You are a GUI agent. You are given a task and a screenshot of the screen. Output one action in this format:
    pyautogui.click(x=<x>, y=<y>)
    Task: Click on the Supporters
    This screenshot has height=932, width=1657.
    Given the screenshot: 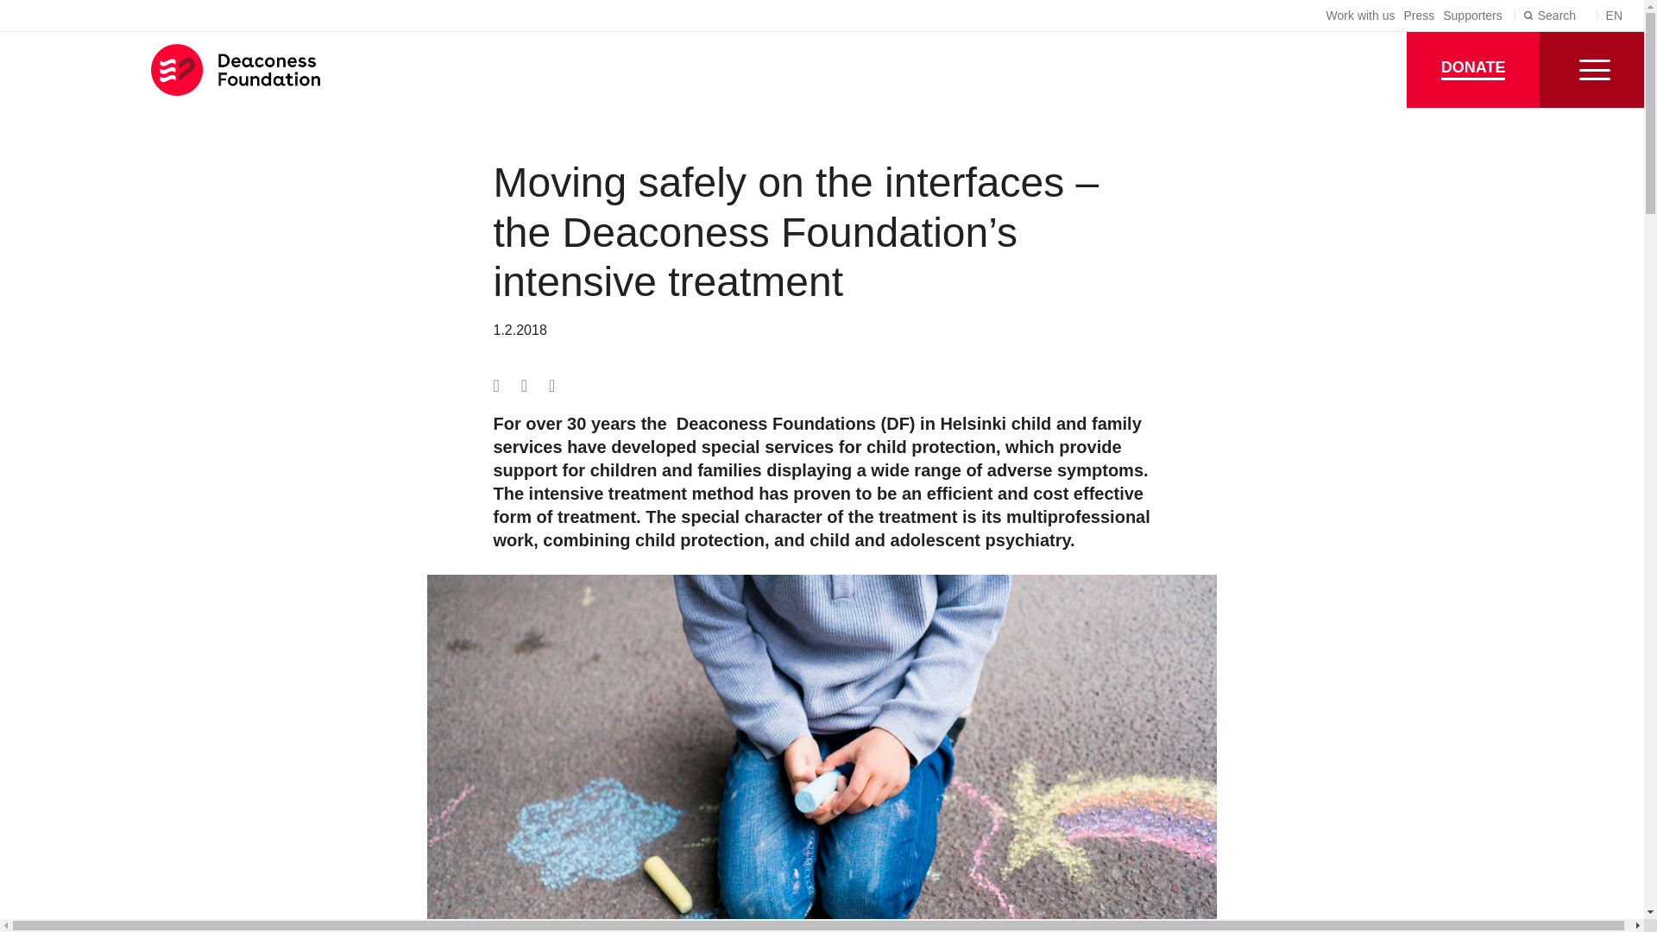 What is the action you would take?
    pyautogui.click(x=1472, y=15)
    